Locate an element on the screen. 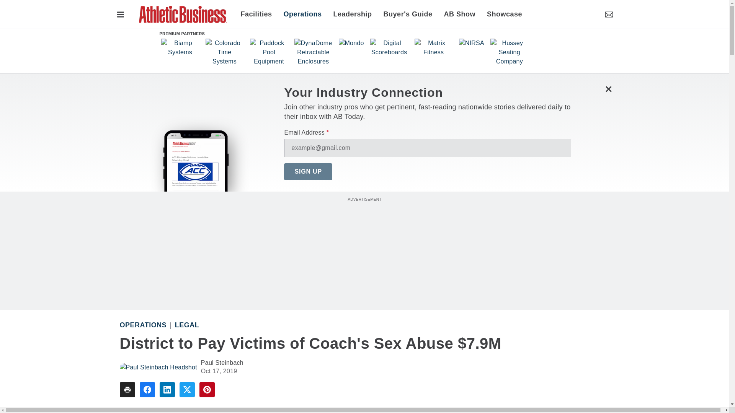 This screenshot has width=735, height=413. Paddock Pool Equipment is located at coordinates (269, 52).